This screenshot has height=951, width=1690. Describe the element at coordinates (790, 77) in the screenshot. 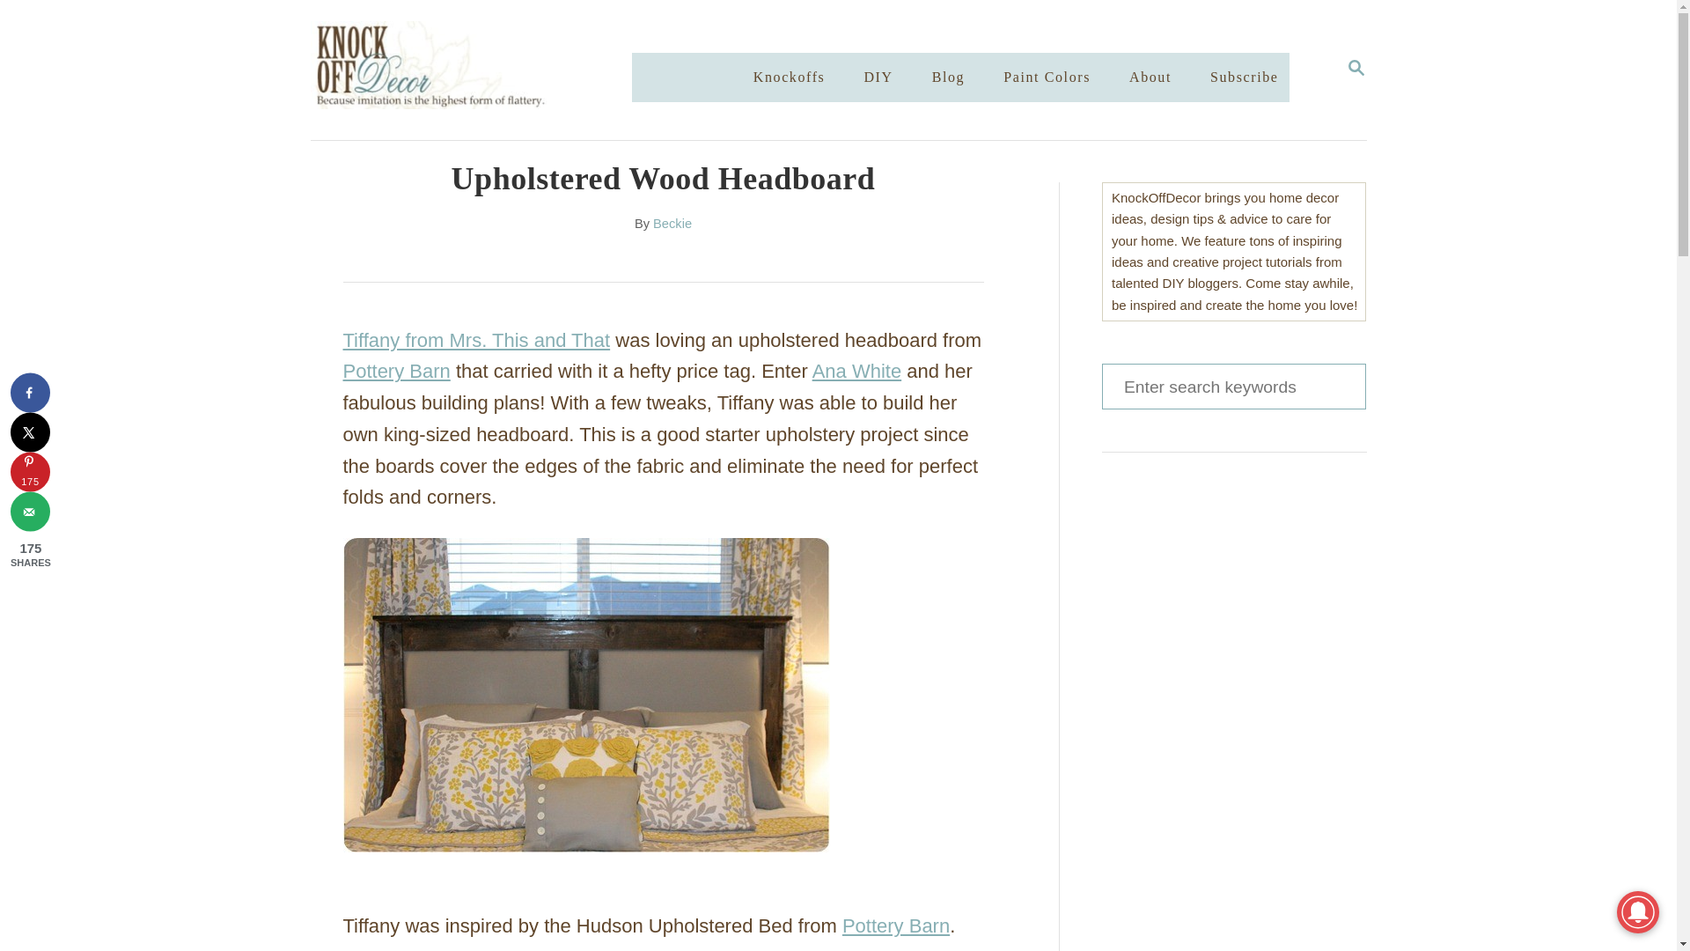

I see `Subscribe` at that location.